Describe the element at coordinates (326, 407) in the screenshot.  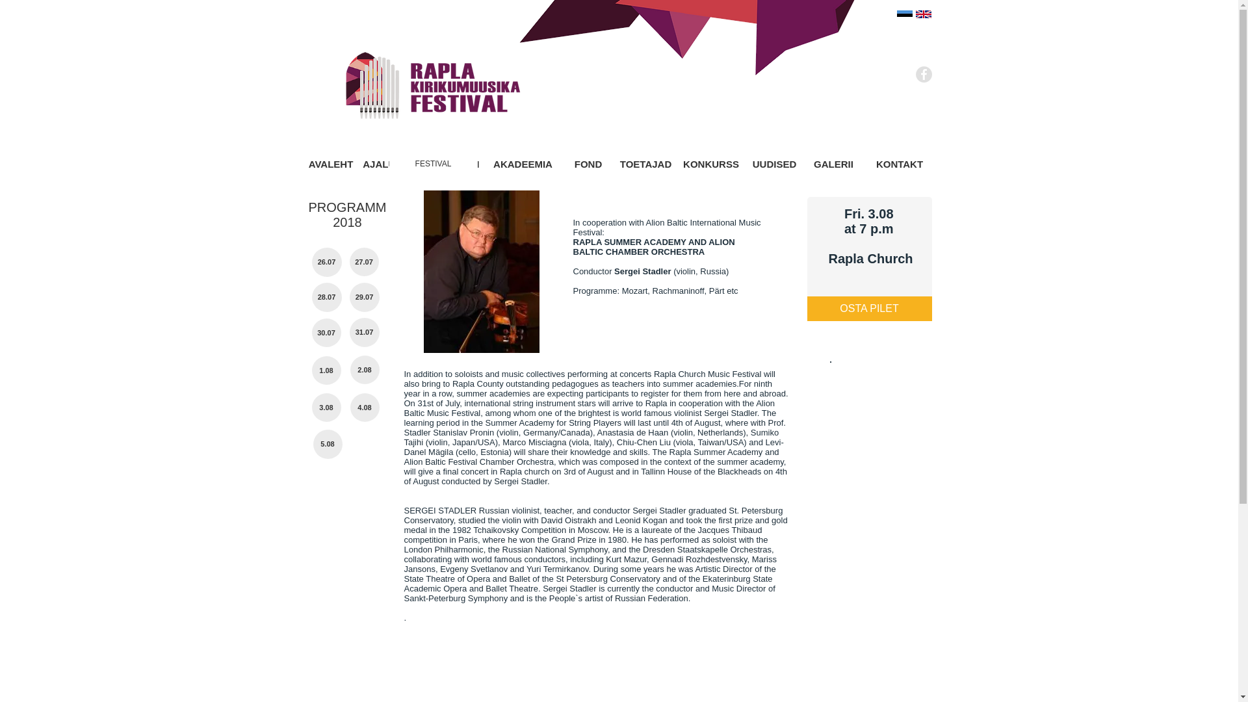
I see `3.08` at that location.